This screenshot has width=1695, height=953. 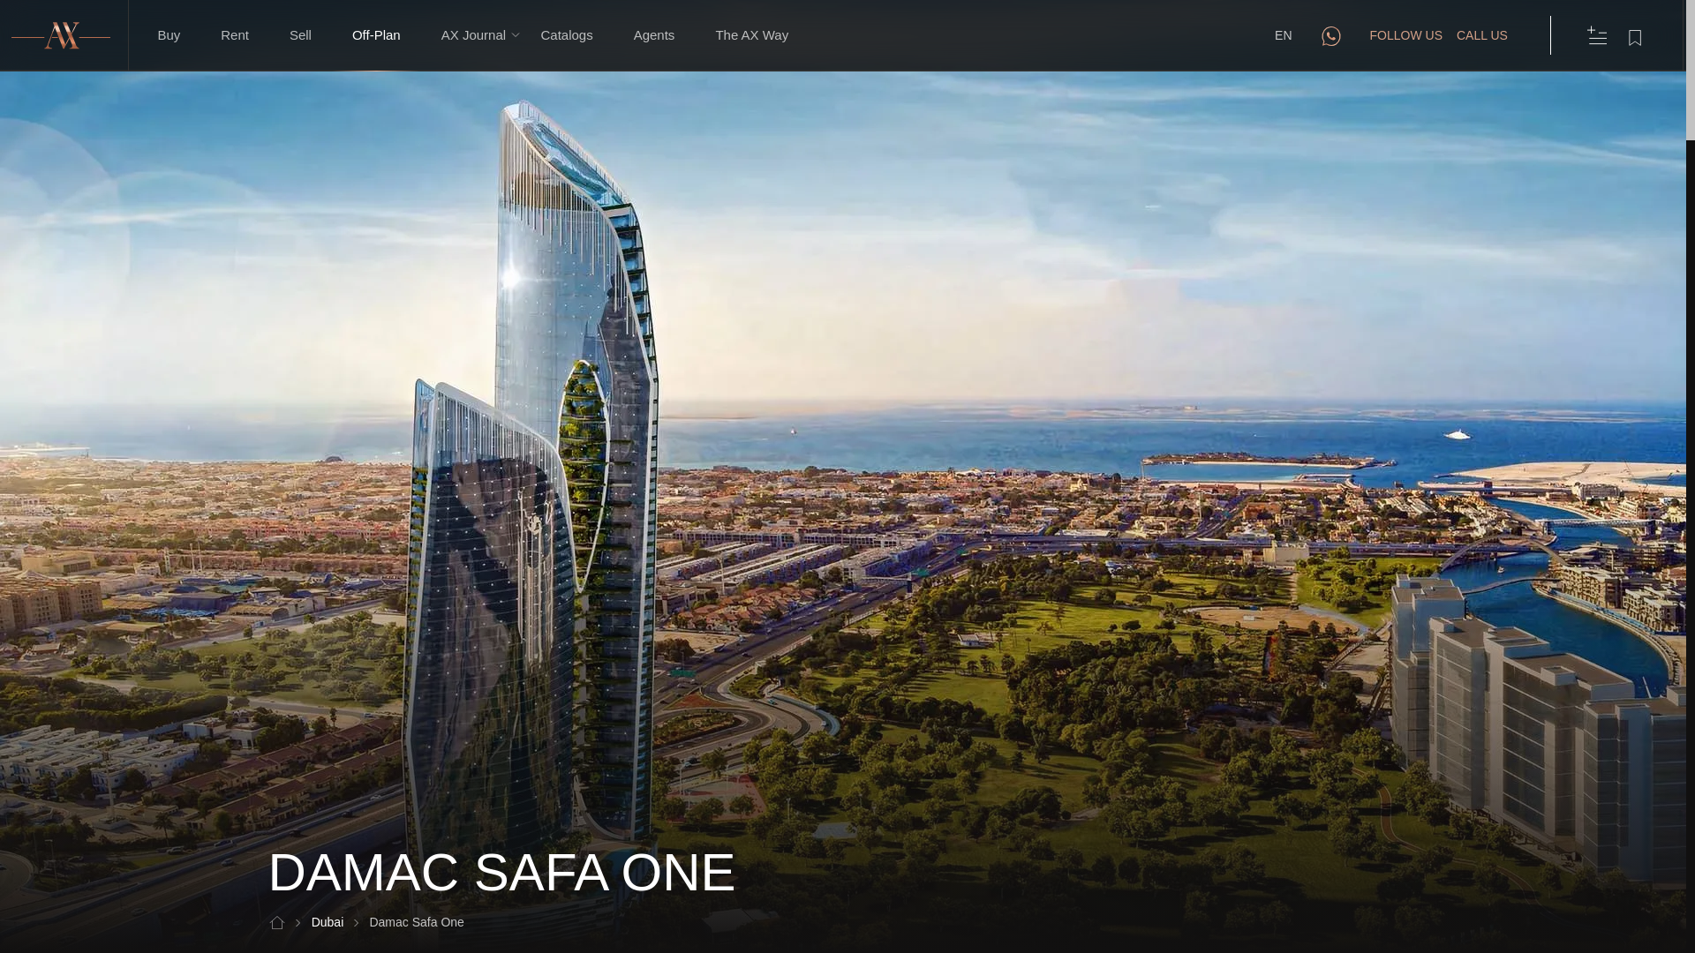 I want to click on CALL US, so click(x=654, y=35).